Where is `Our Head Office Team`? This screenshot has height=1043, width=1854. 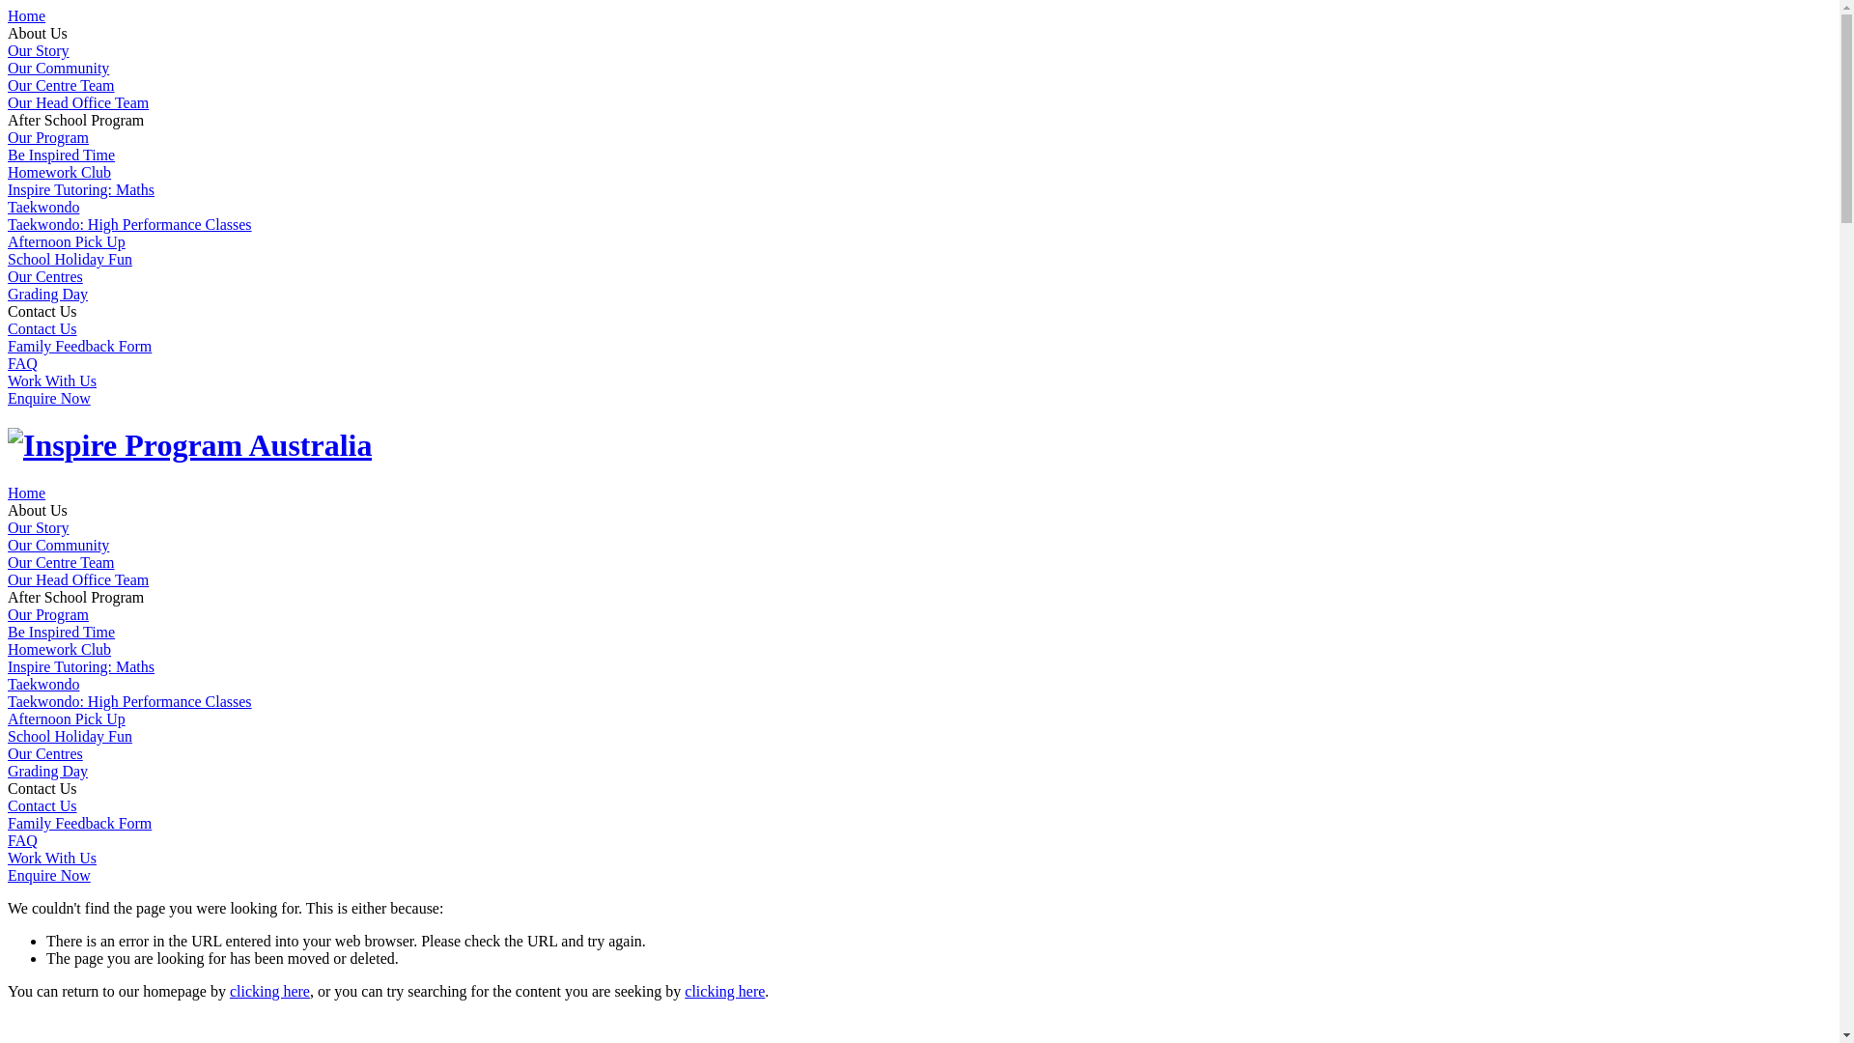
Our Head Office Team is located at coordinates (78, 579).